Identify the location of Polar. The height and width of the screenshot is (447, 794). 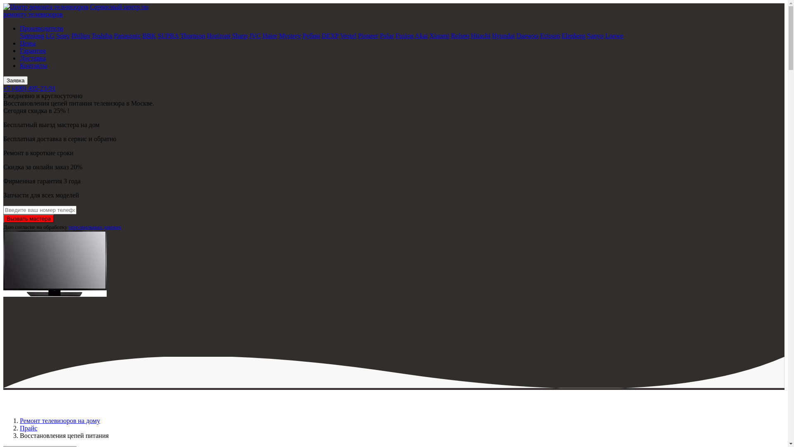
(387, 36).